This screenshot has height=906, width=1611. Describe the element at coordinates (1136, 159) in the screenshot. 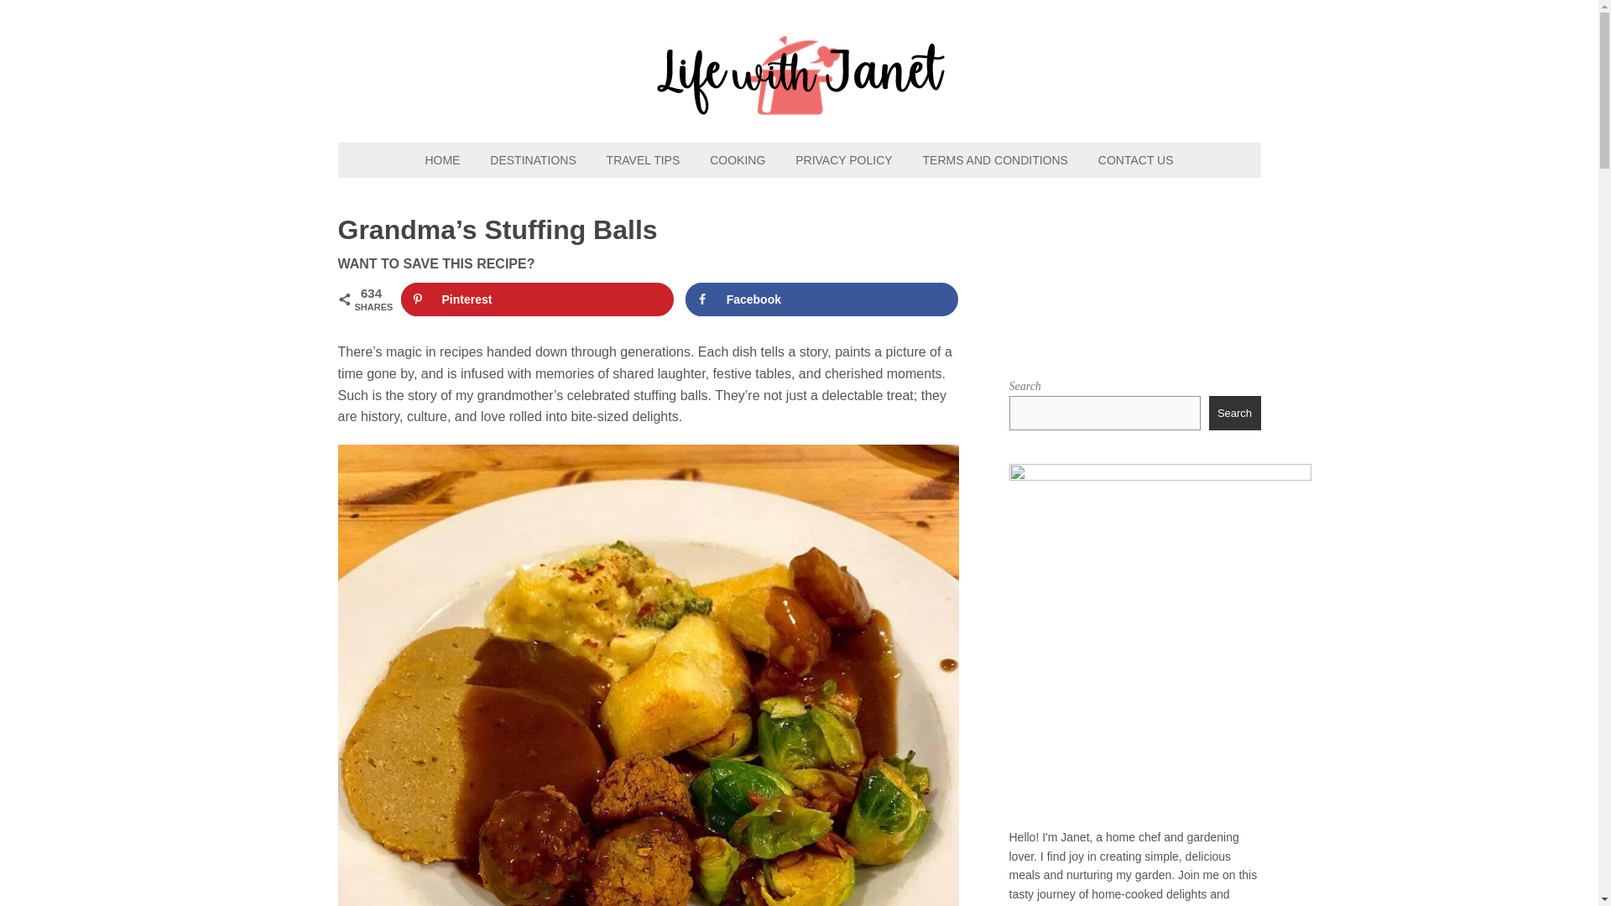

I see `CONTACT US` at that location.